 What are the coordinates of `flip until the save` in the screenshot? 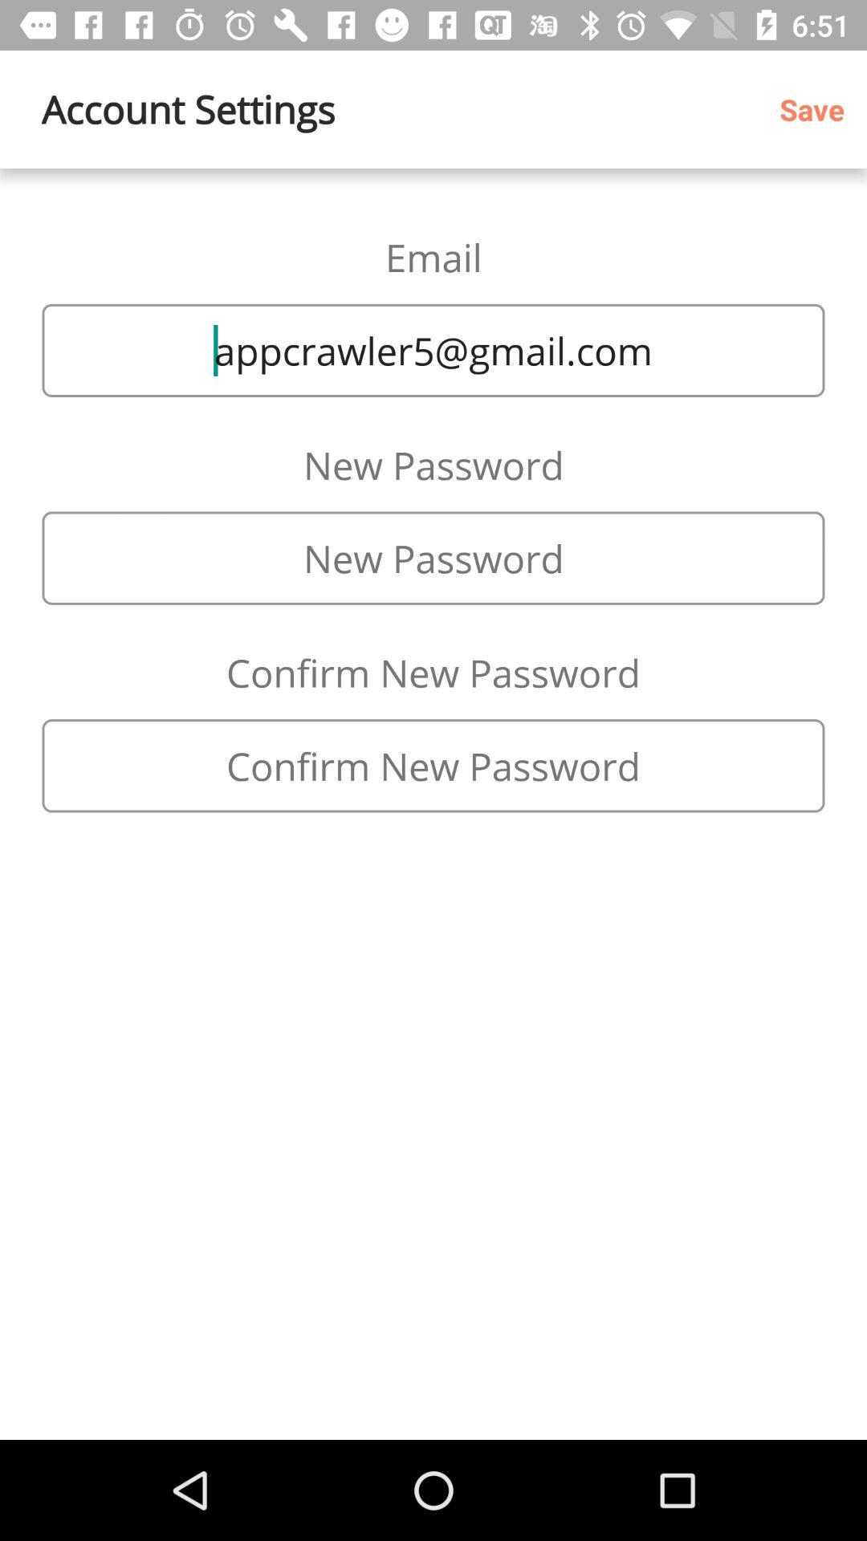 It's located at (817, 109).